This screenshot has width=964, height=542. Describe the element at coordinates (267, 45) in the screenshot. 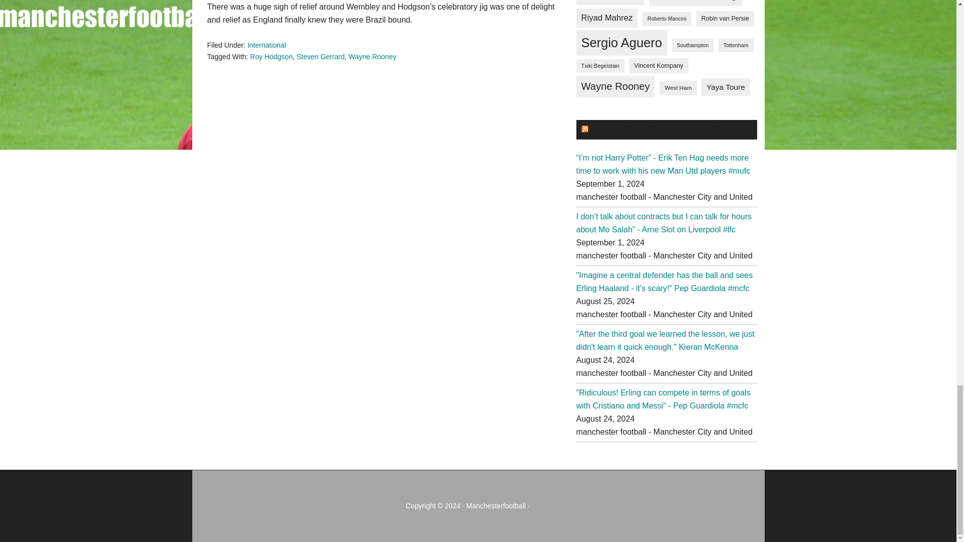

I see `International` at that location.